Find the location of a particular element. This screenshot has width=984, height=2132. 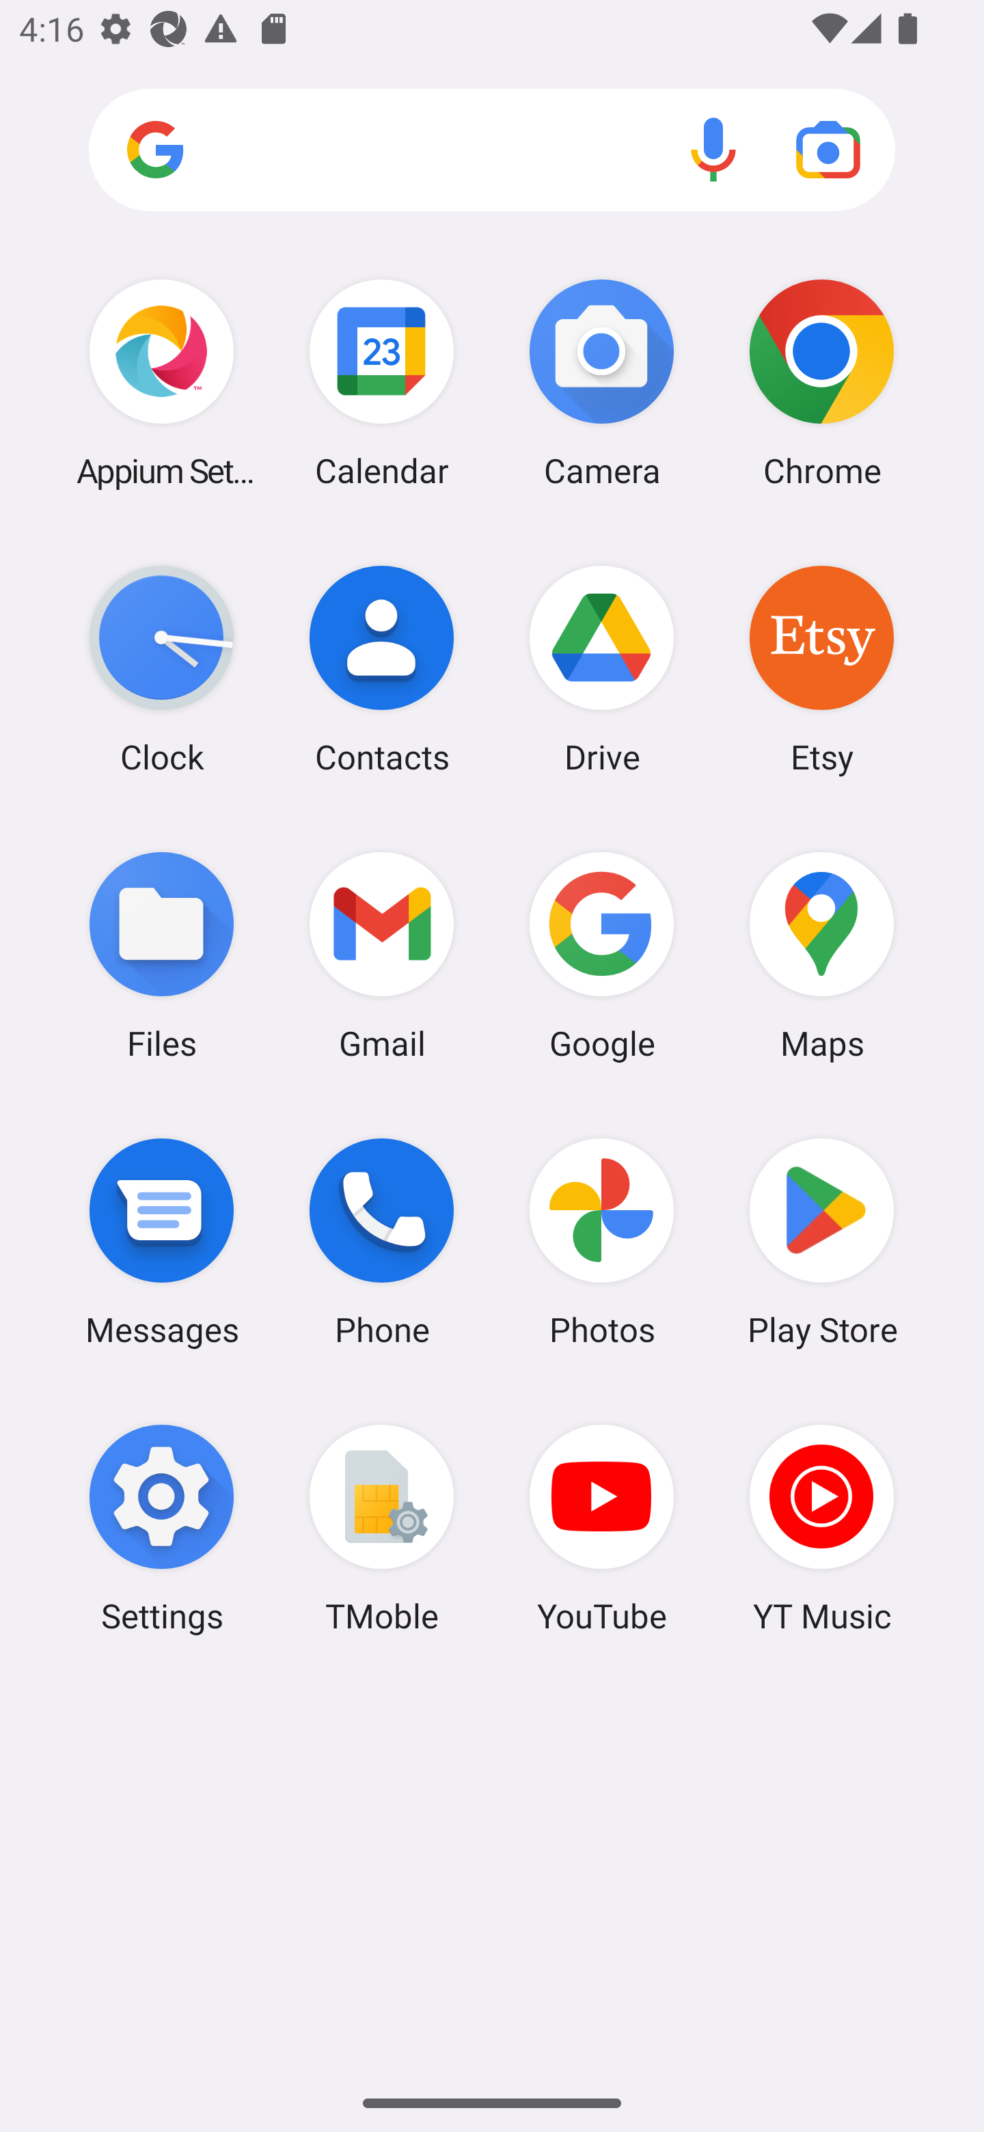

Maps is located at coordinates (821, 955).